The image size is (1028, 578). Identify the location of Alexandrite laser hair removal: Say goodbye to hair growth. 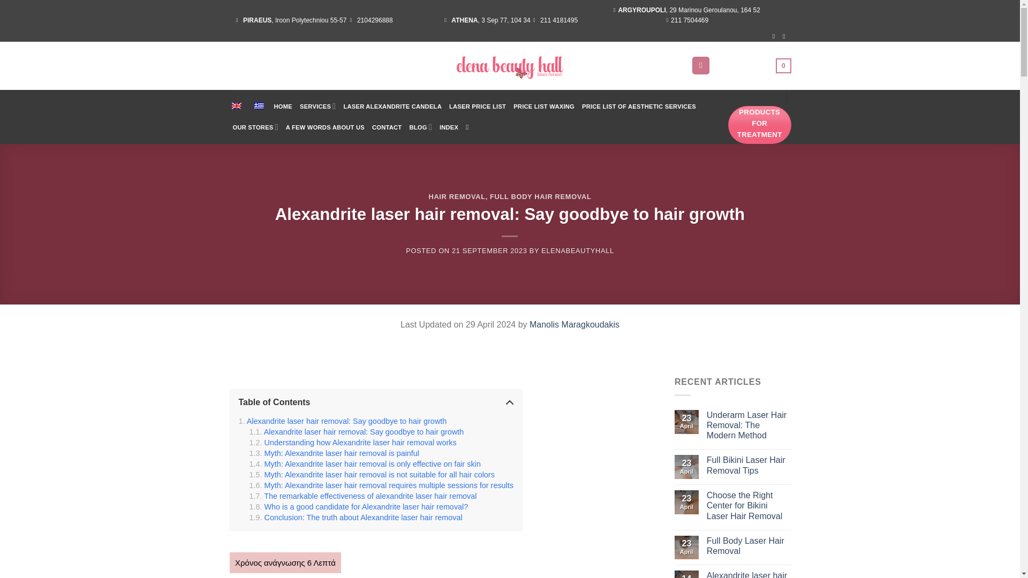
(357, 432).